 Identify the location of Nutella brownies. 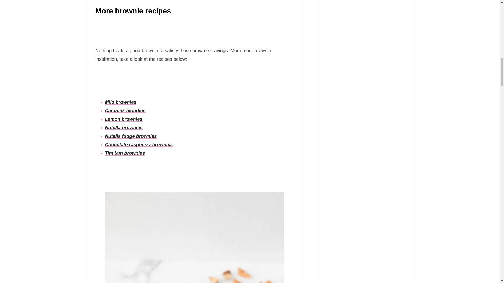
(124, 127).